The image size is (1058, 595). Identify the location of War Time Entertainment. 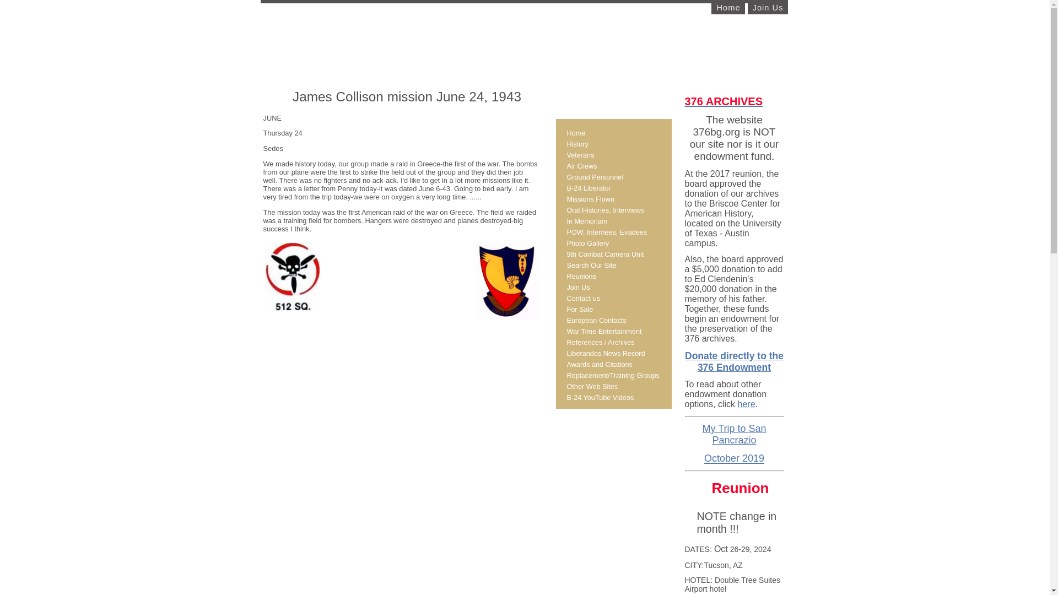
(613, 332).